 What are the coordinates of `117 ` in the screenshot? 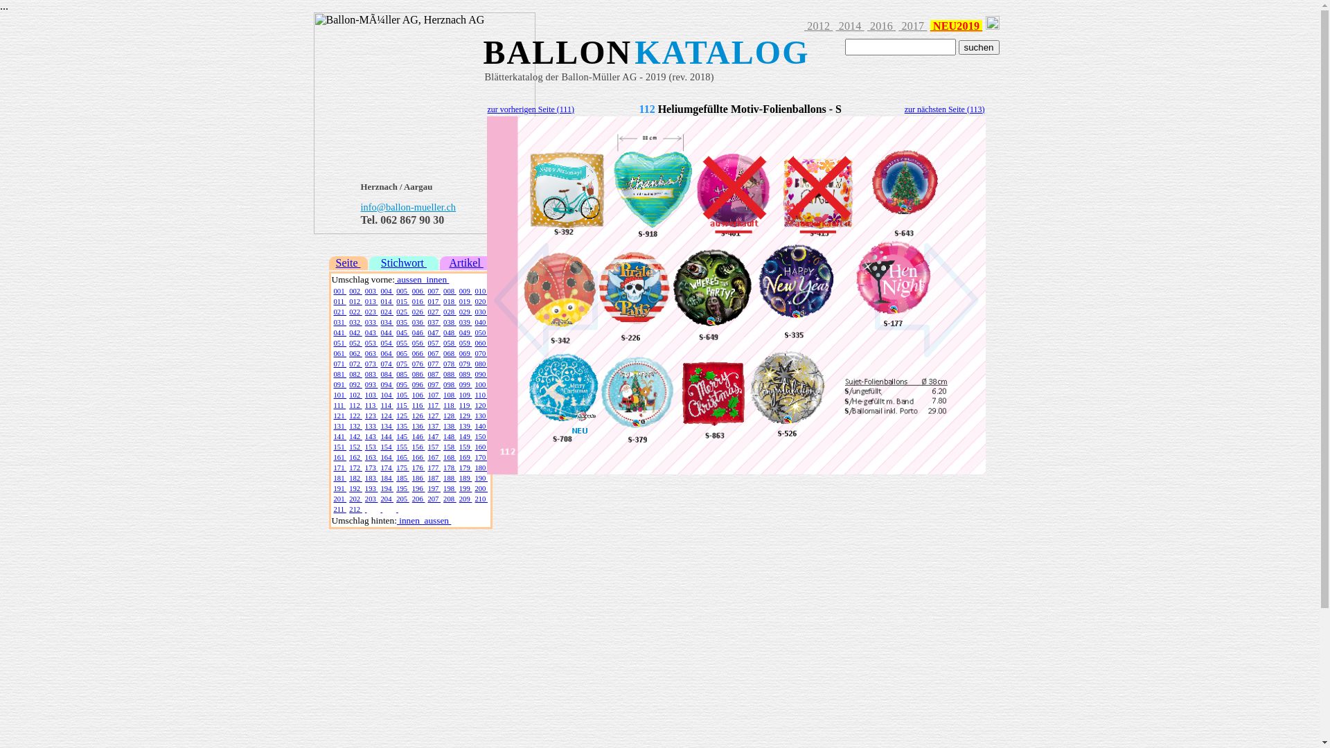 It's located at (434, 406).